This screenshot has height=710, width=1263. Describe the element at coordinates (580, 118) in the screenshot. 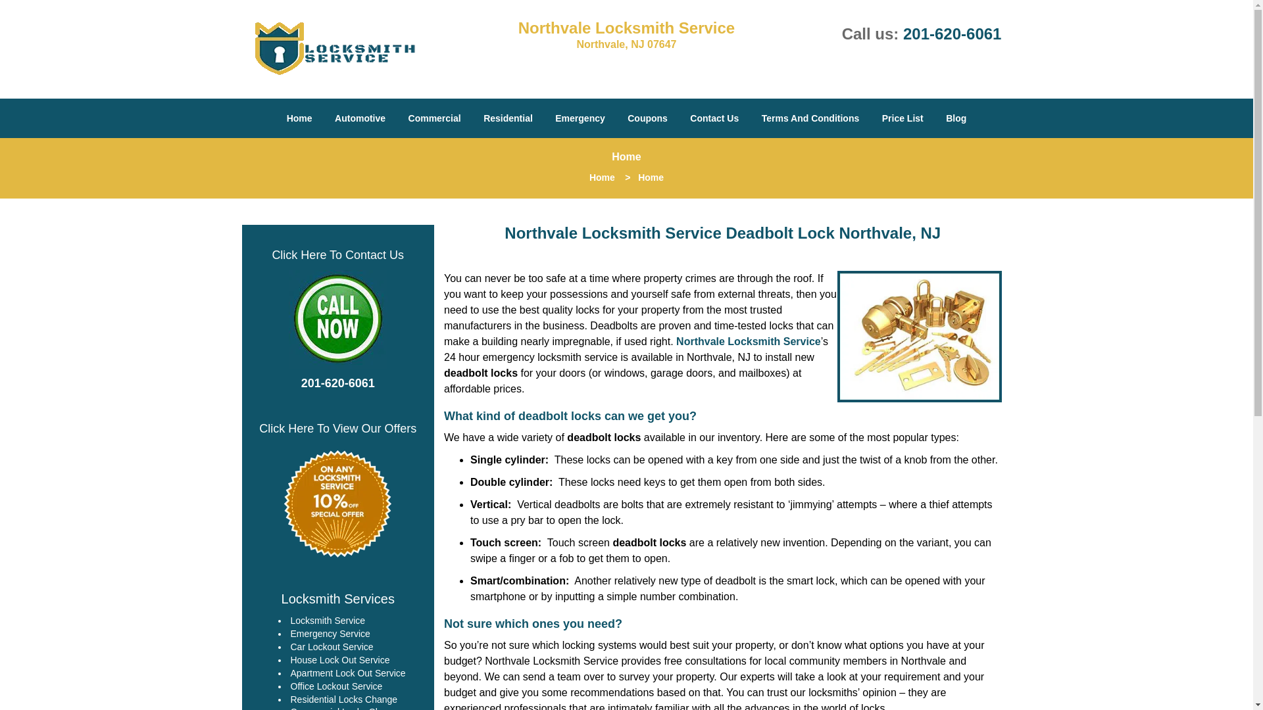

I see `Emergency` at that location.